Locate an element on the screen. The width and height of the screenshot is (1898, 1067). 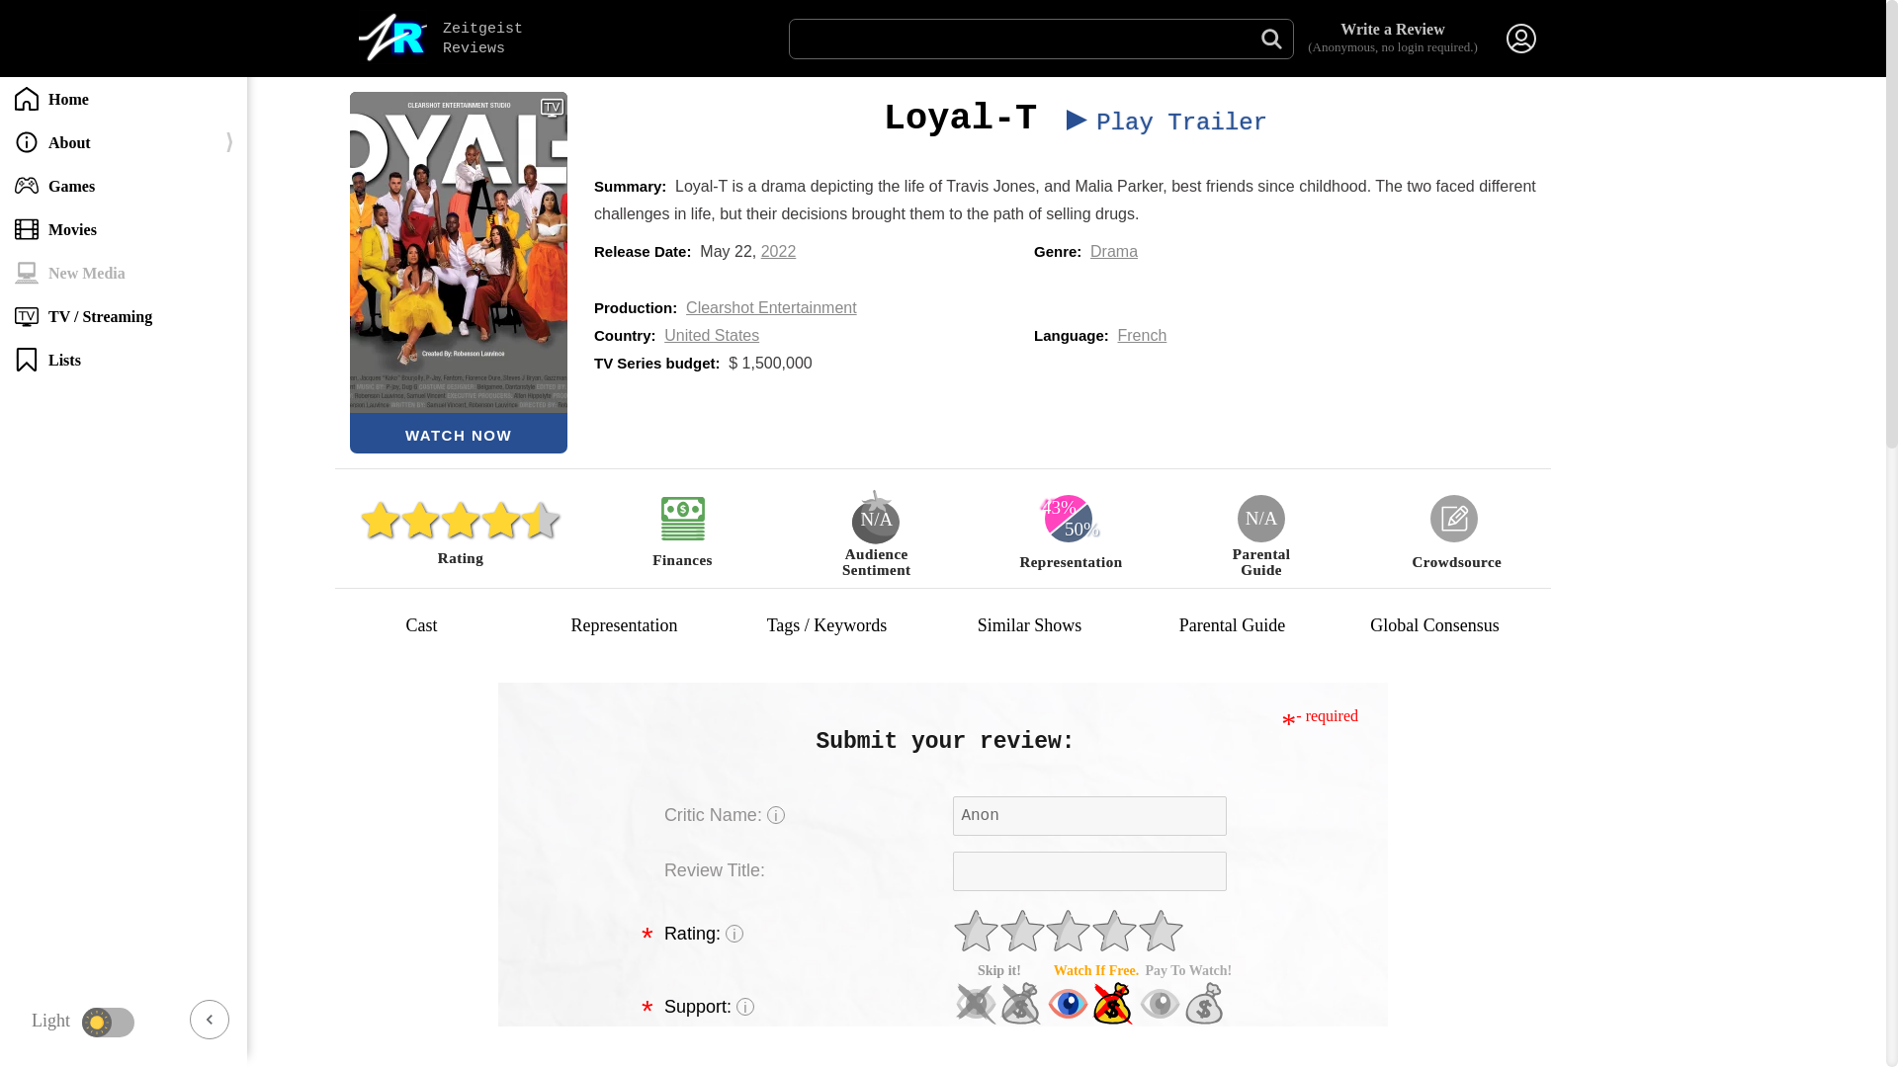
About is located at coordinates (123, 142).